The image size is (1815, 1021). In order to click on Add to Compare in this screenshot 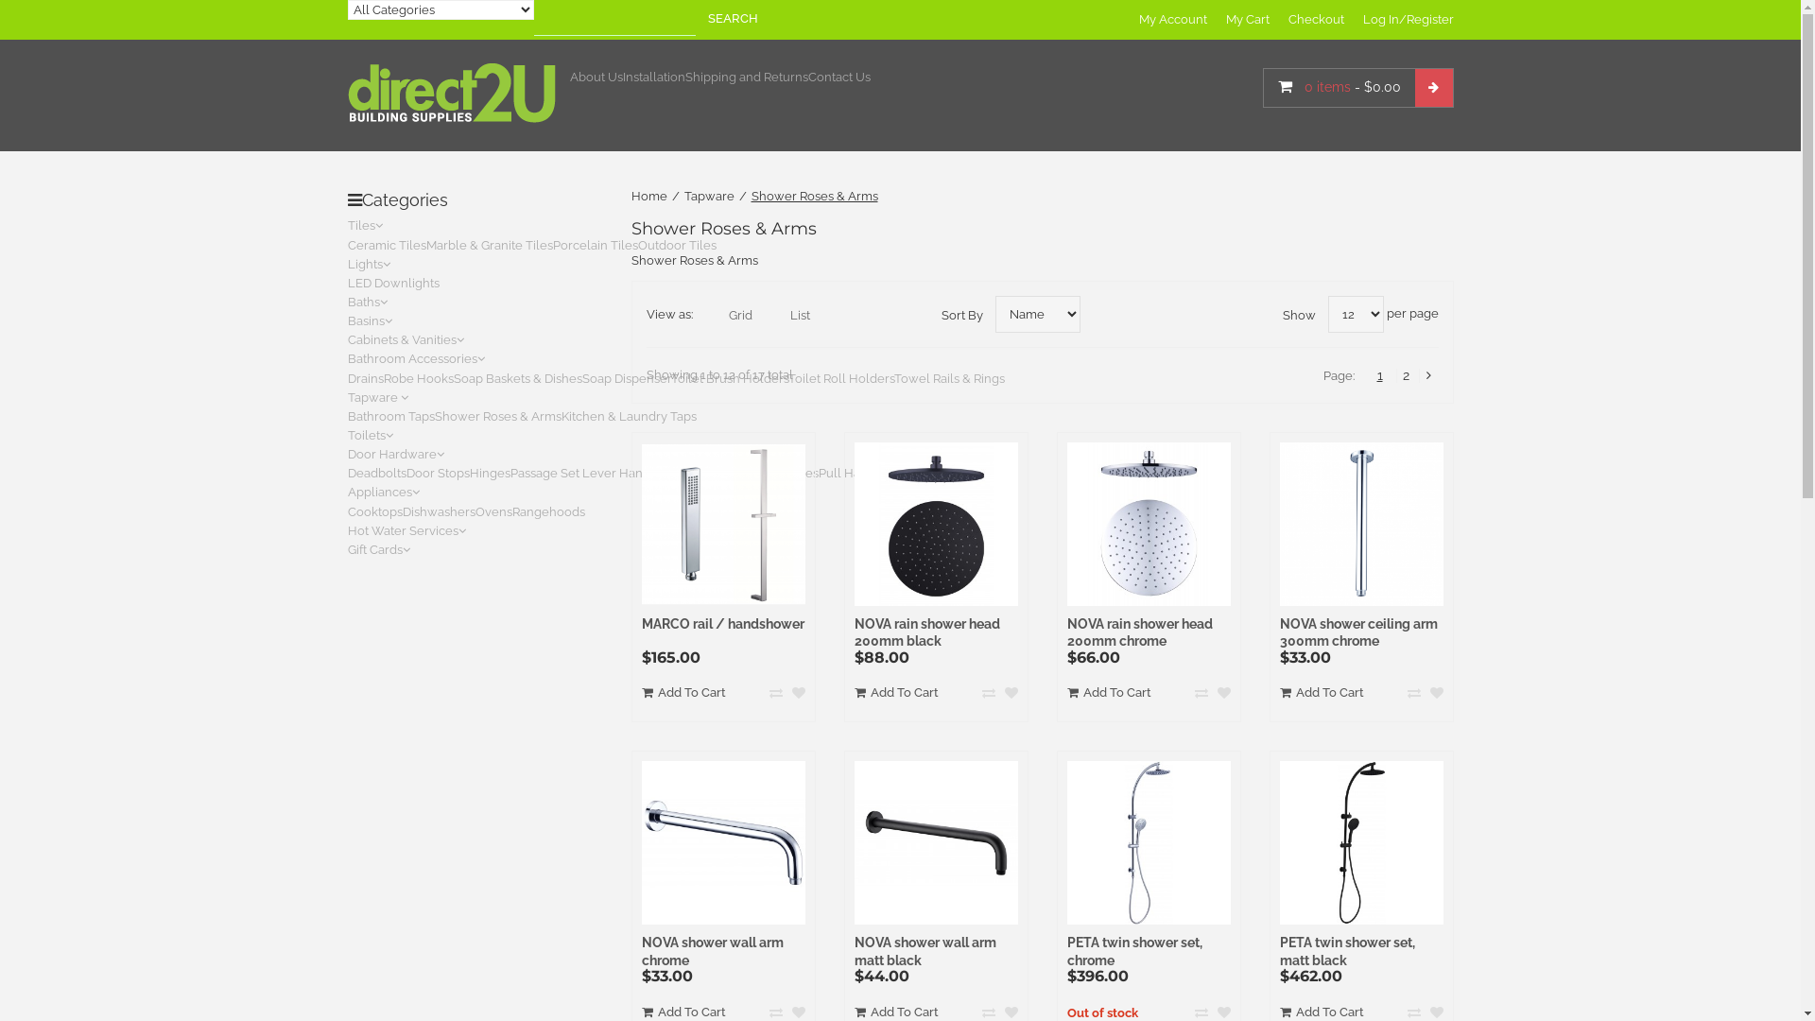, I will do `click(1201, 694)`.